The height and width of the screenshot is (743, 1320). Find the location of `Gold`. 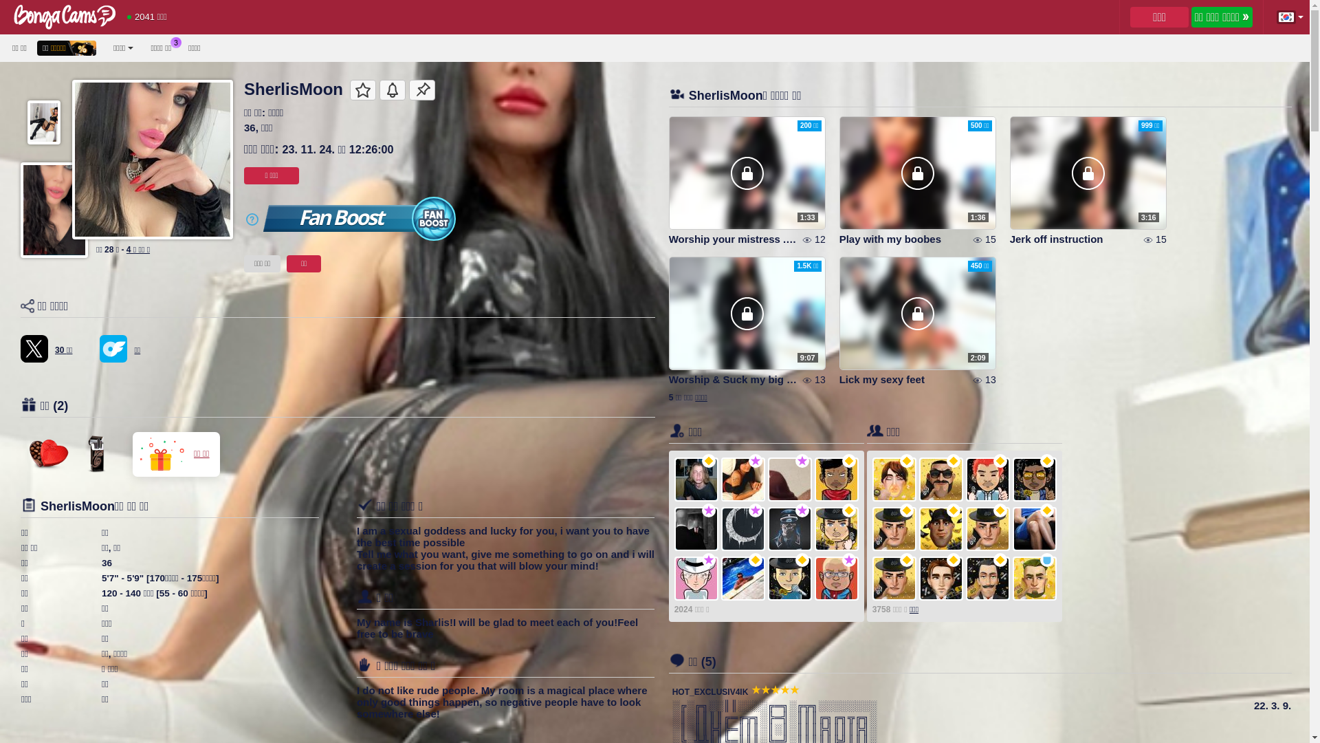

Gold is located at coordinates (1000, 560).